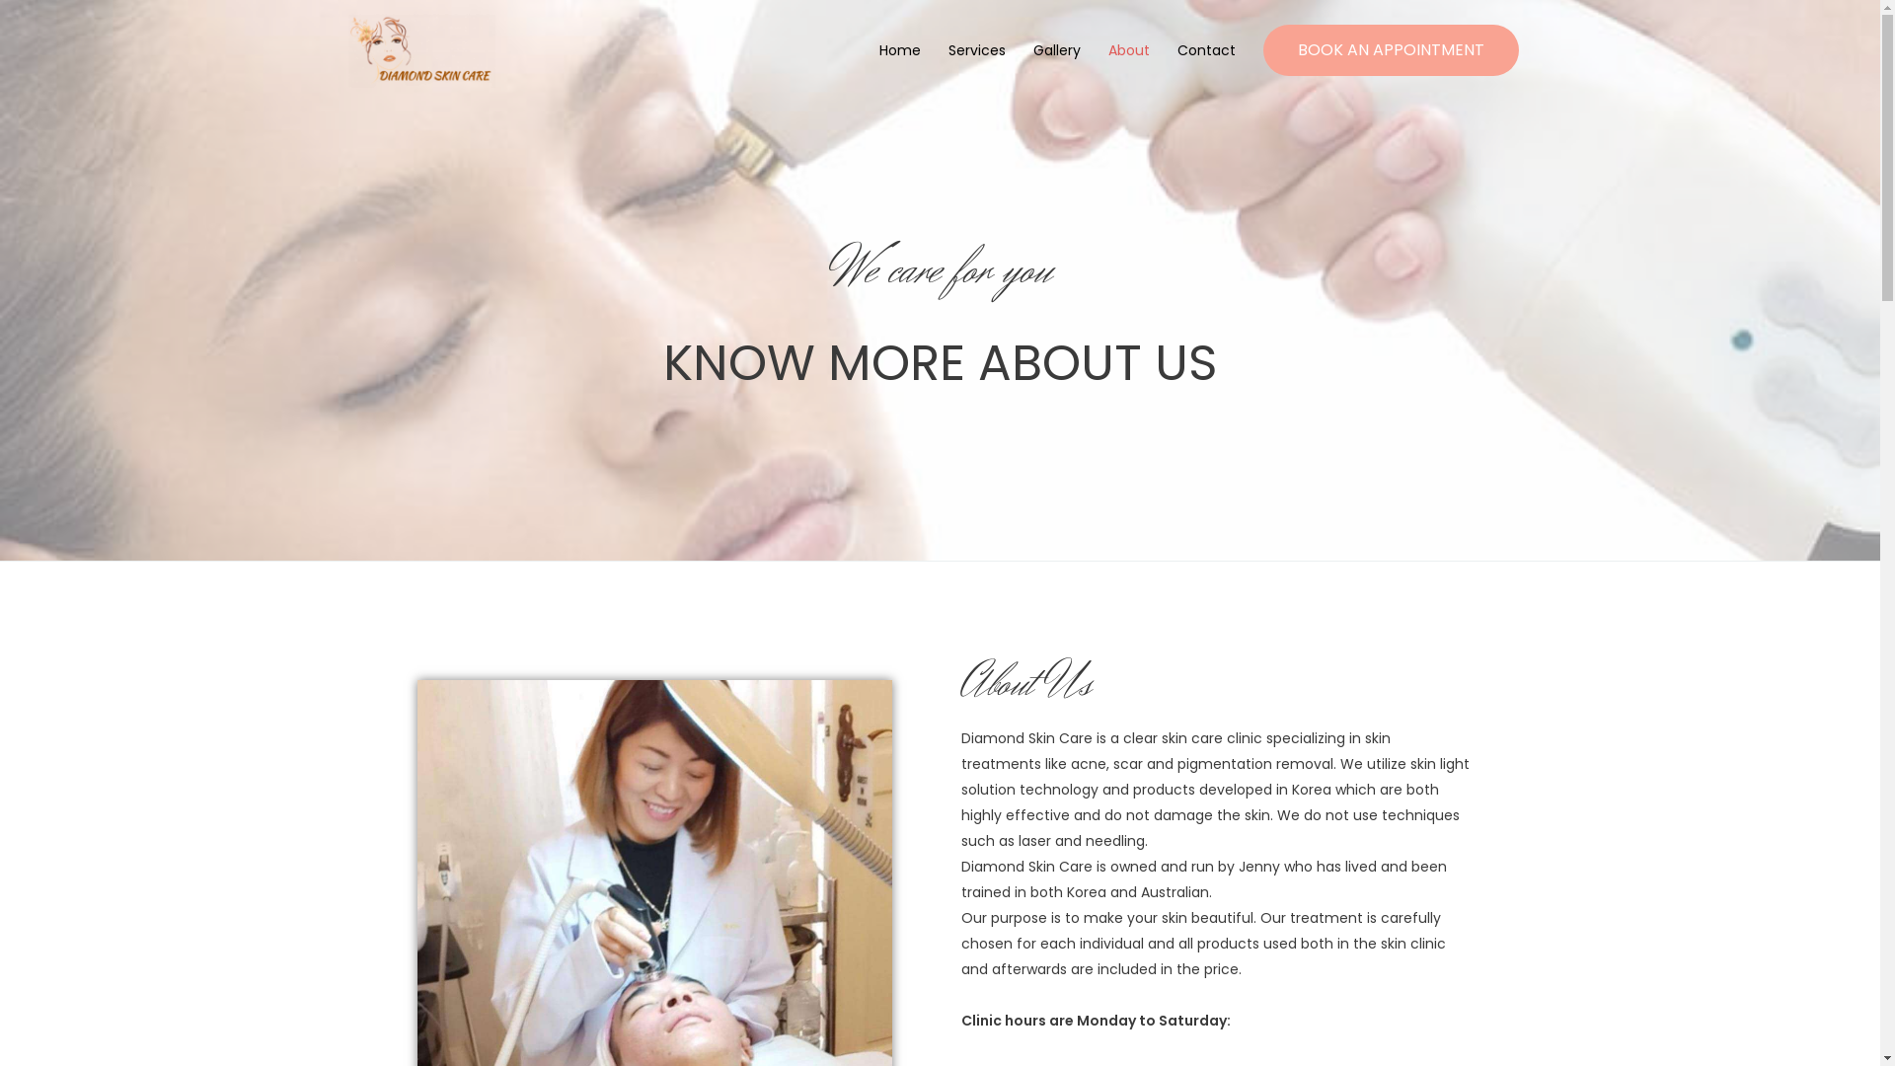 The image size is (1895, 1066). I want to click on Gallery, so click(1056, 50).